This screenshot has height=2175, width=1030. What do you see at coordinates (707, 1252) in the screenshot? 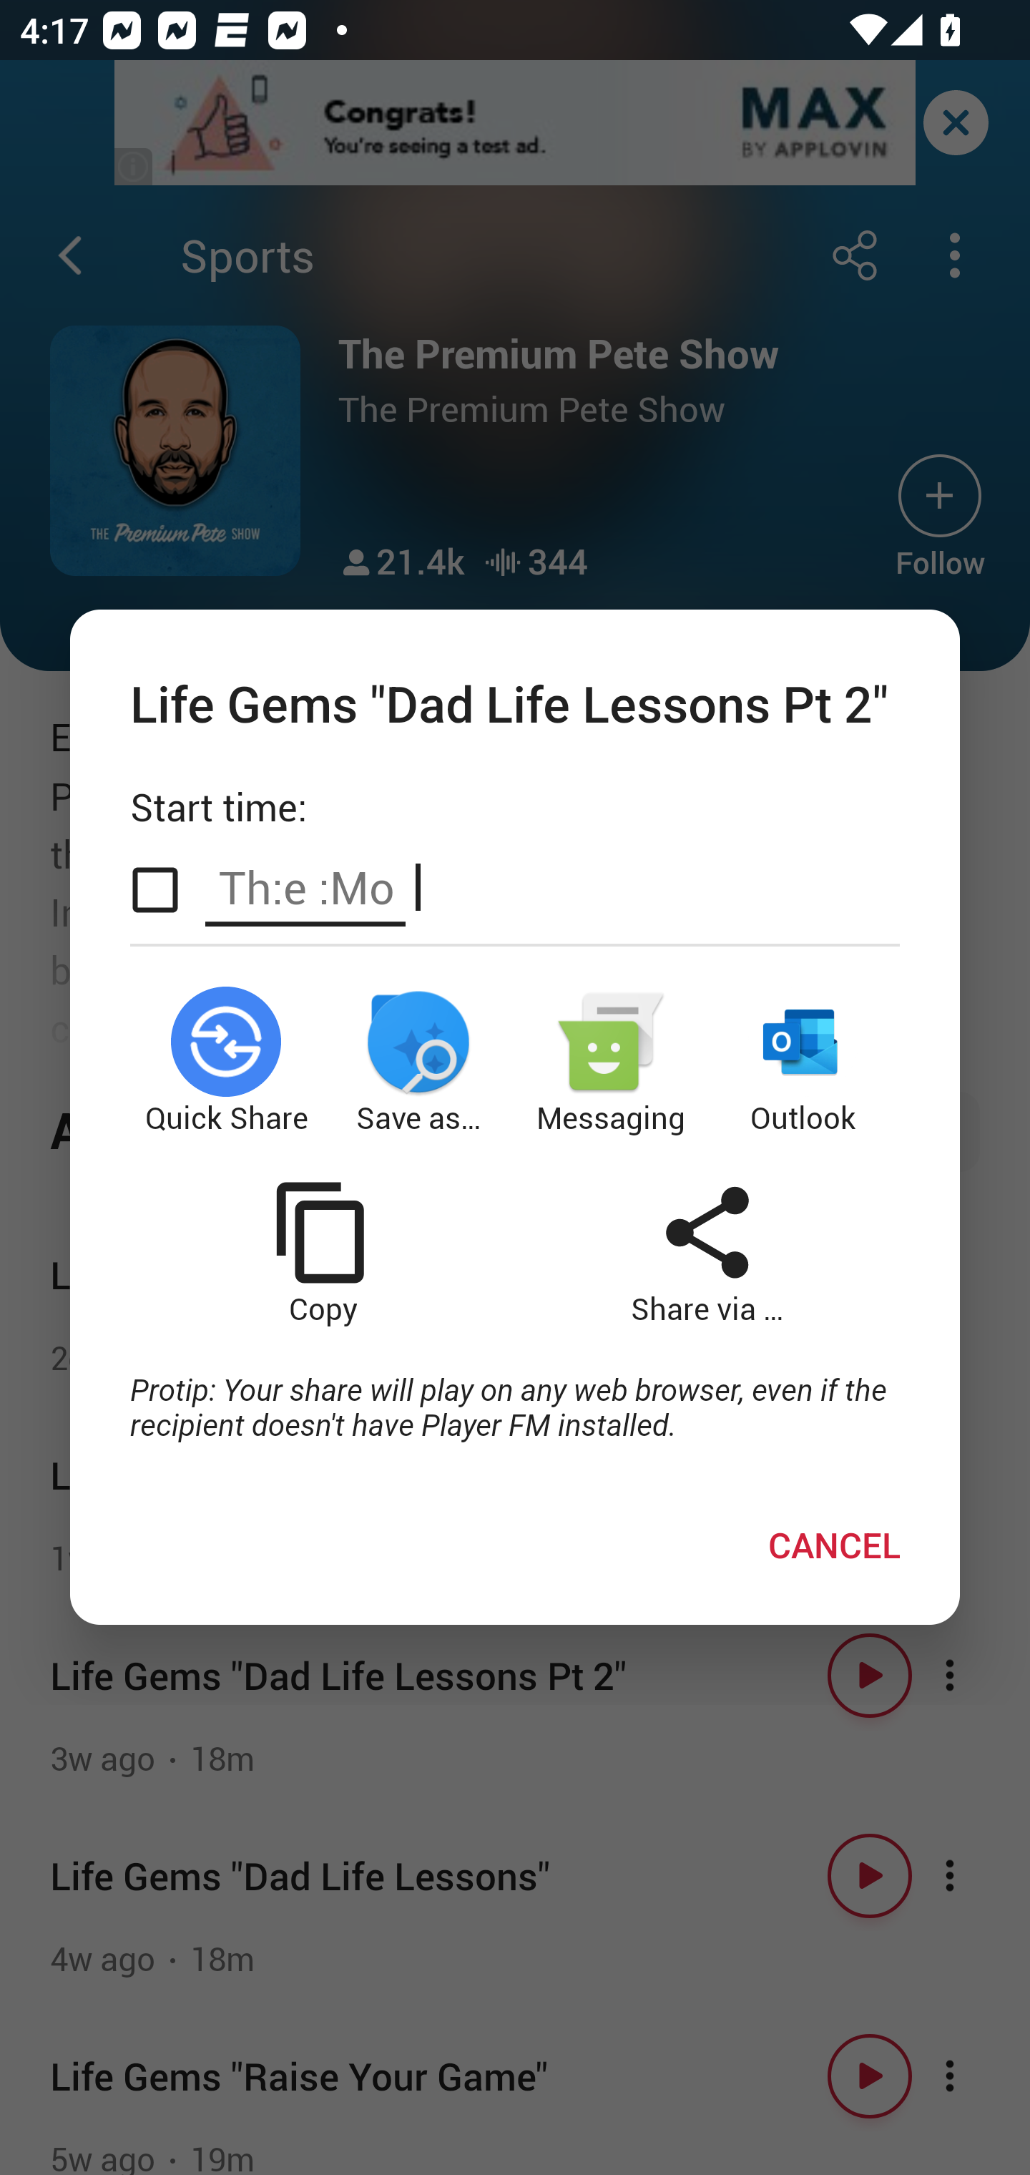
I see `Share via …` at bounding box center [707, 1252].